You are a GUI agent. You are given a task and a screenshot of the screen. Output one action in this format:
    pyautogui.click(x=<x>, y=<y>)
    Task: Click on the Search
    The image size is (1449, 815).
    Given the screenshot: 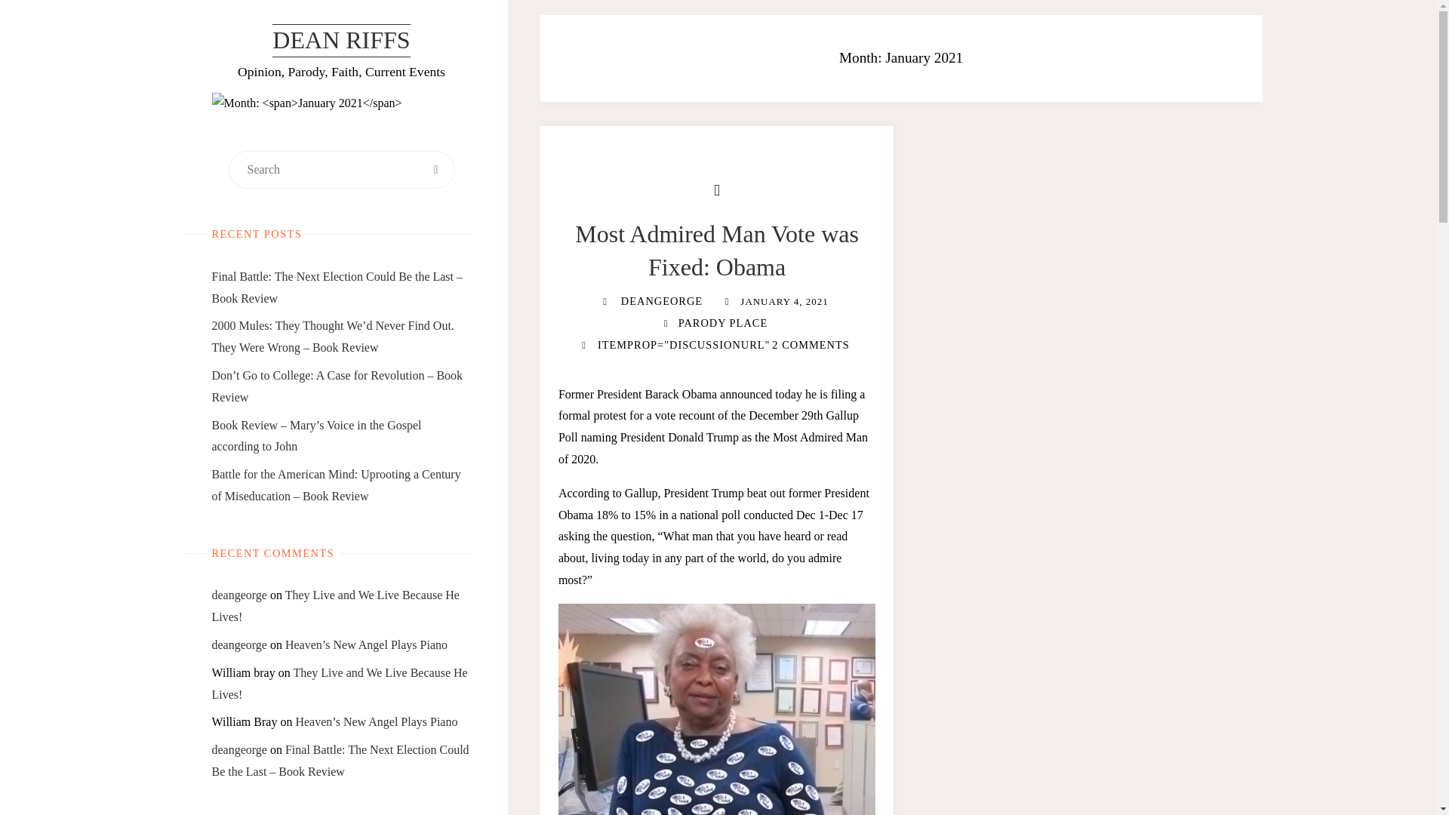 What is the action you would take?
    pyautogui.click(x=436, y=169)
    